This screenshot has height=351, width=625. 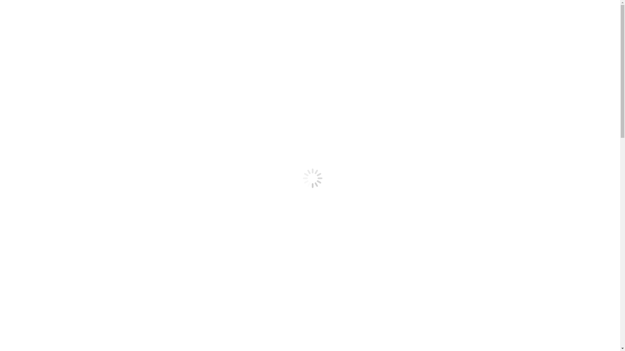 What do you see at coordinates (44, 174) in the screenshot?
I see `Commissioner` at bounding box center [44, 174].